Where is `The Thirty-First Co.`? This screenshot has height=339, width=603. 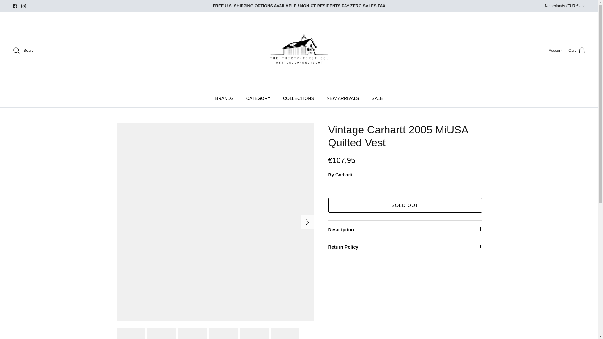
The Thirty-First Co. is located at coordinates (299, 51).